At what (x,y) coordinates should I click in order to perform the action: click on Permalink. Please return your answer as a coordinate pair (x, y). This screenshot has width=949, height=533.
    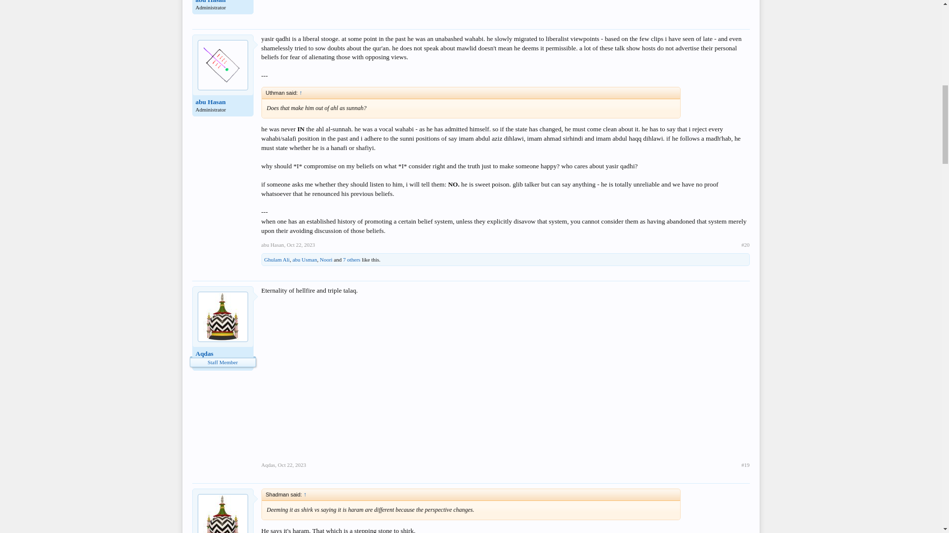
    Looking at the image, I should click on (301, 245).